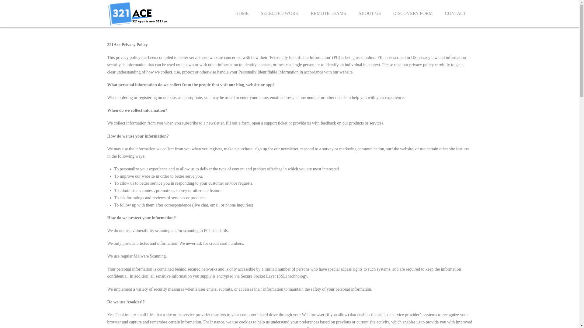 This screenshot has height=328, width=584. Describe the element at coordinates (242, 14) in the screenshot. I see `HOME` at that location.